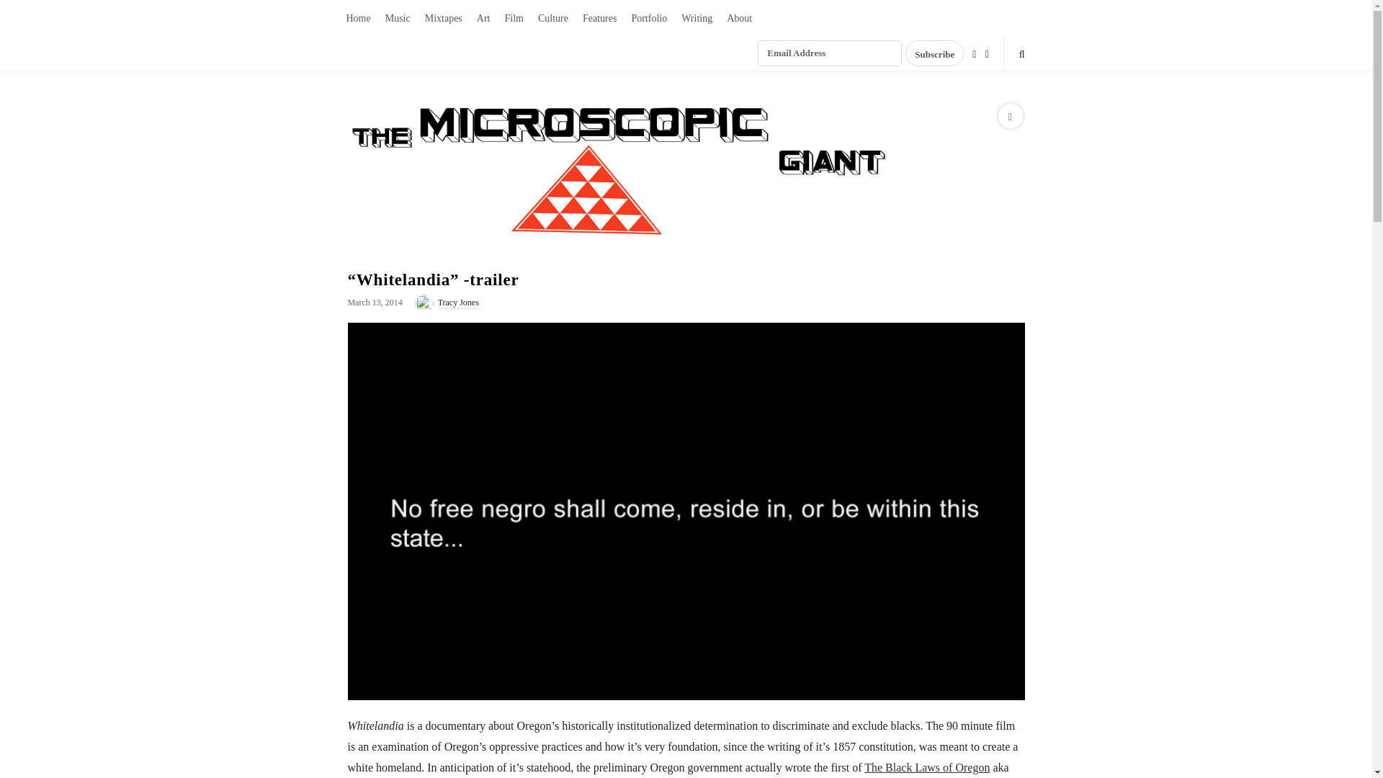 Image resolution: width=1383 pixels, height=778 pixels. What do you see at coordinates (599, 17) in the screenshot?
I see `Features` at bounding box center [599, 17].